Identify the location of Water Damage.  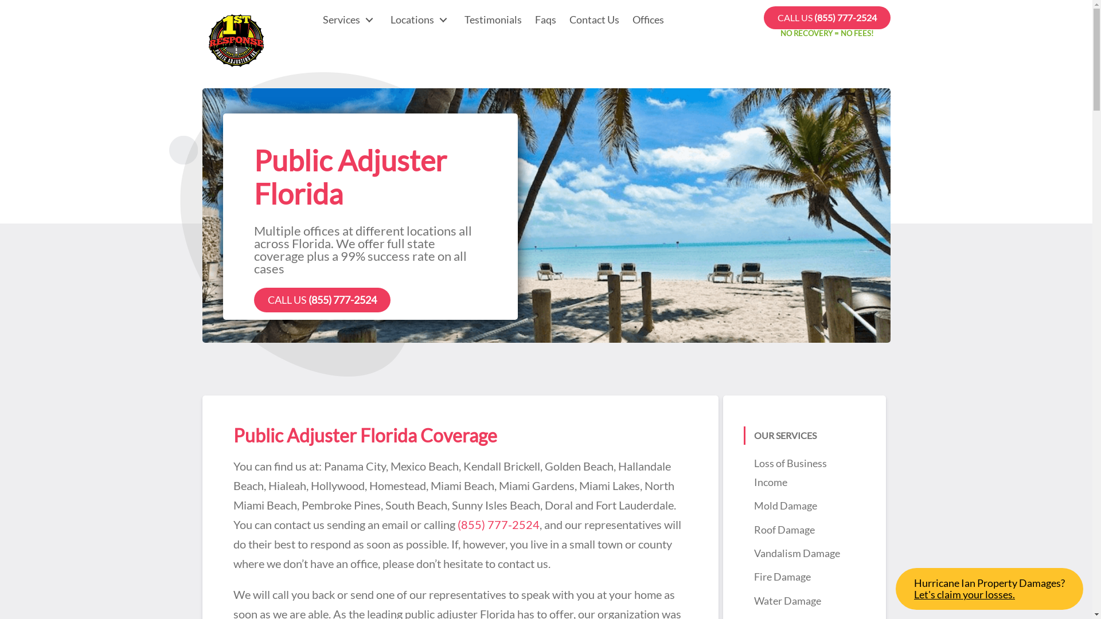
(787, 601).